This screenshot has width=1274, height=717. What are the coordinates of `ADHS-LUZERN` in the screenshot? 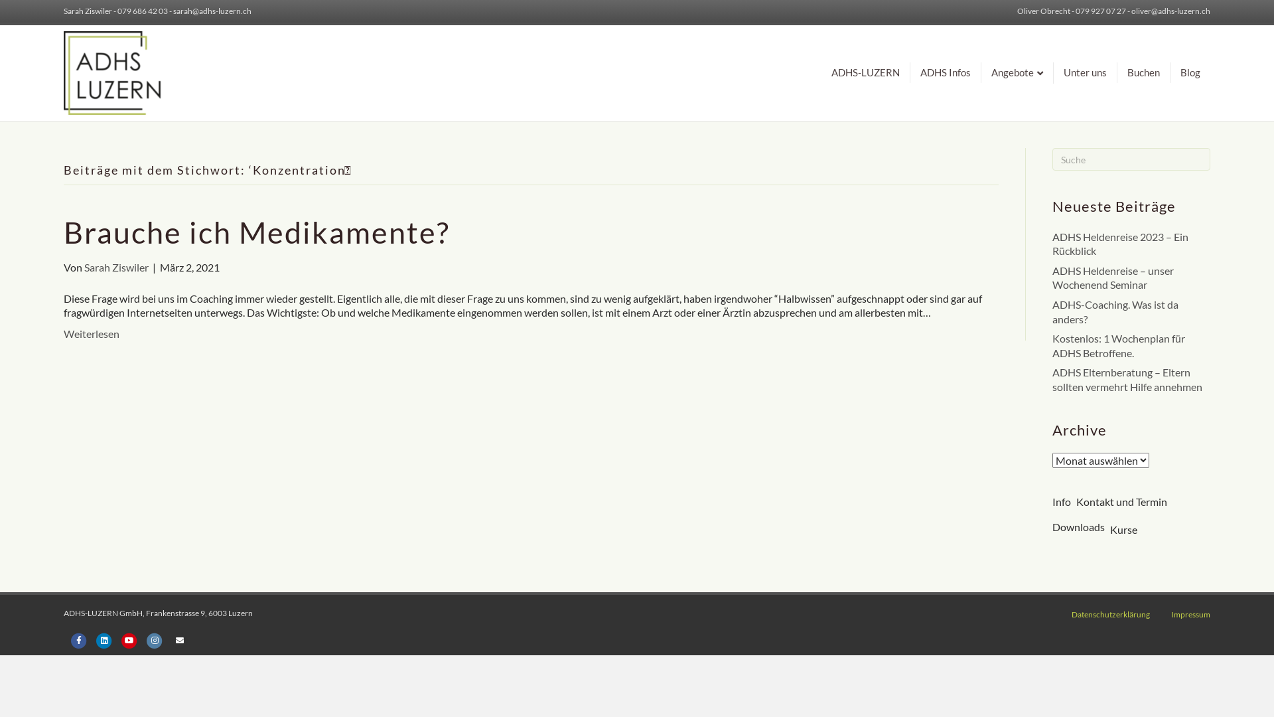 It's located at (866, 73).